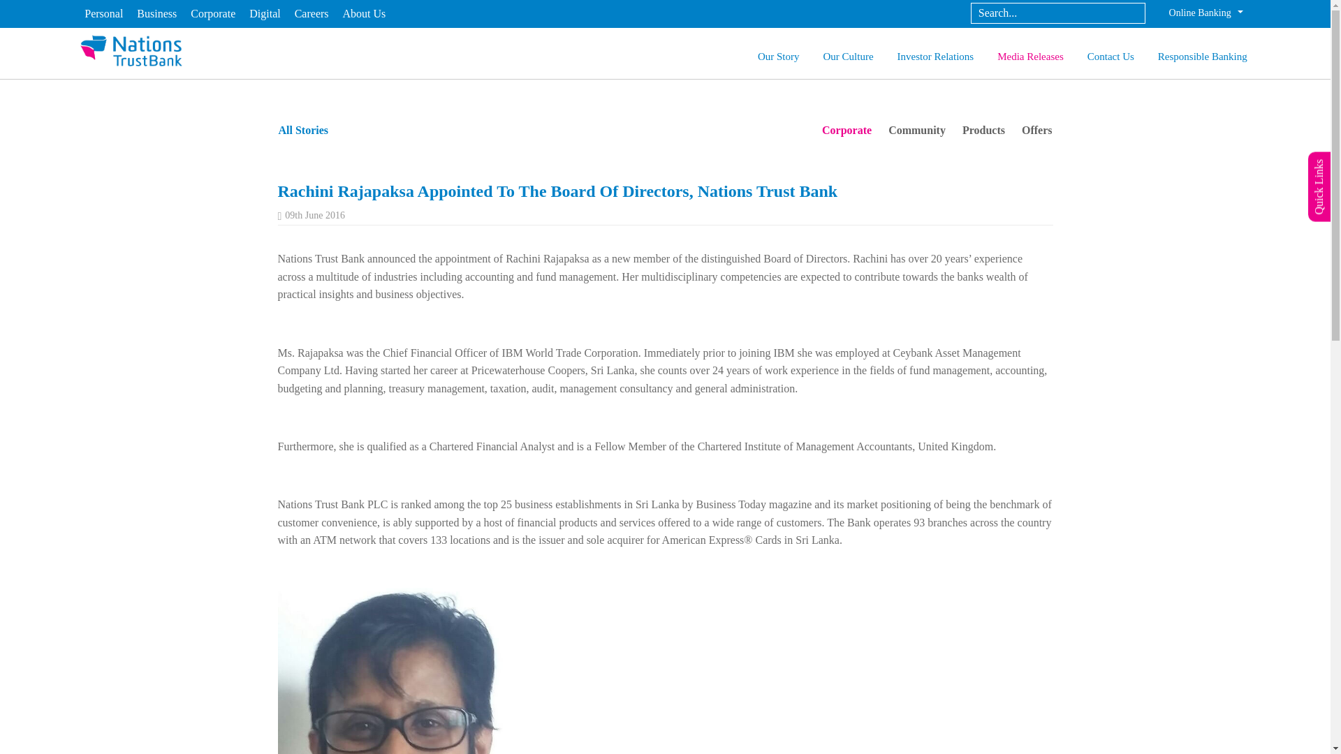 This screenshot has width=1341, height=754. Describe the element at coordinates (847, 131) in the screenshot. I see `Corporate` at that location.